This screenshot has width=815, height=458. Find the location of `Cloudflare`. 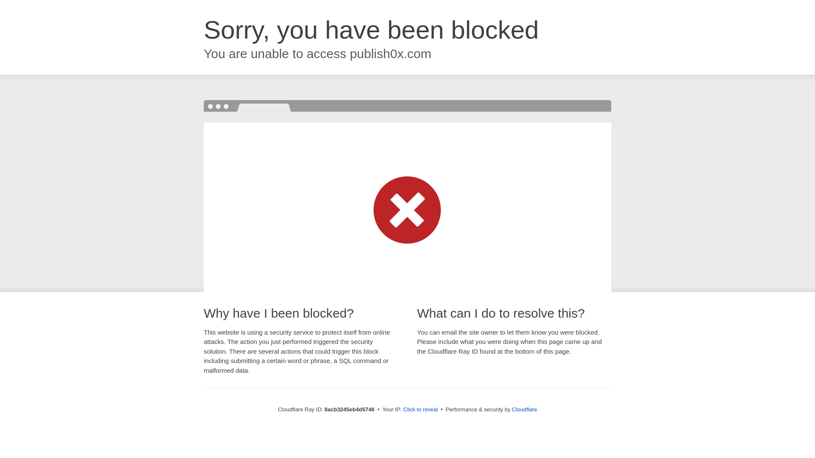

Cloudflare is located at coordinates (524, 409).